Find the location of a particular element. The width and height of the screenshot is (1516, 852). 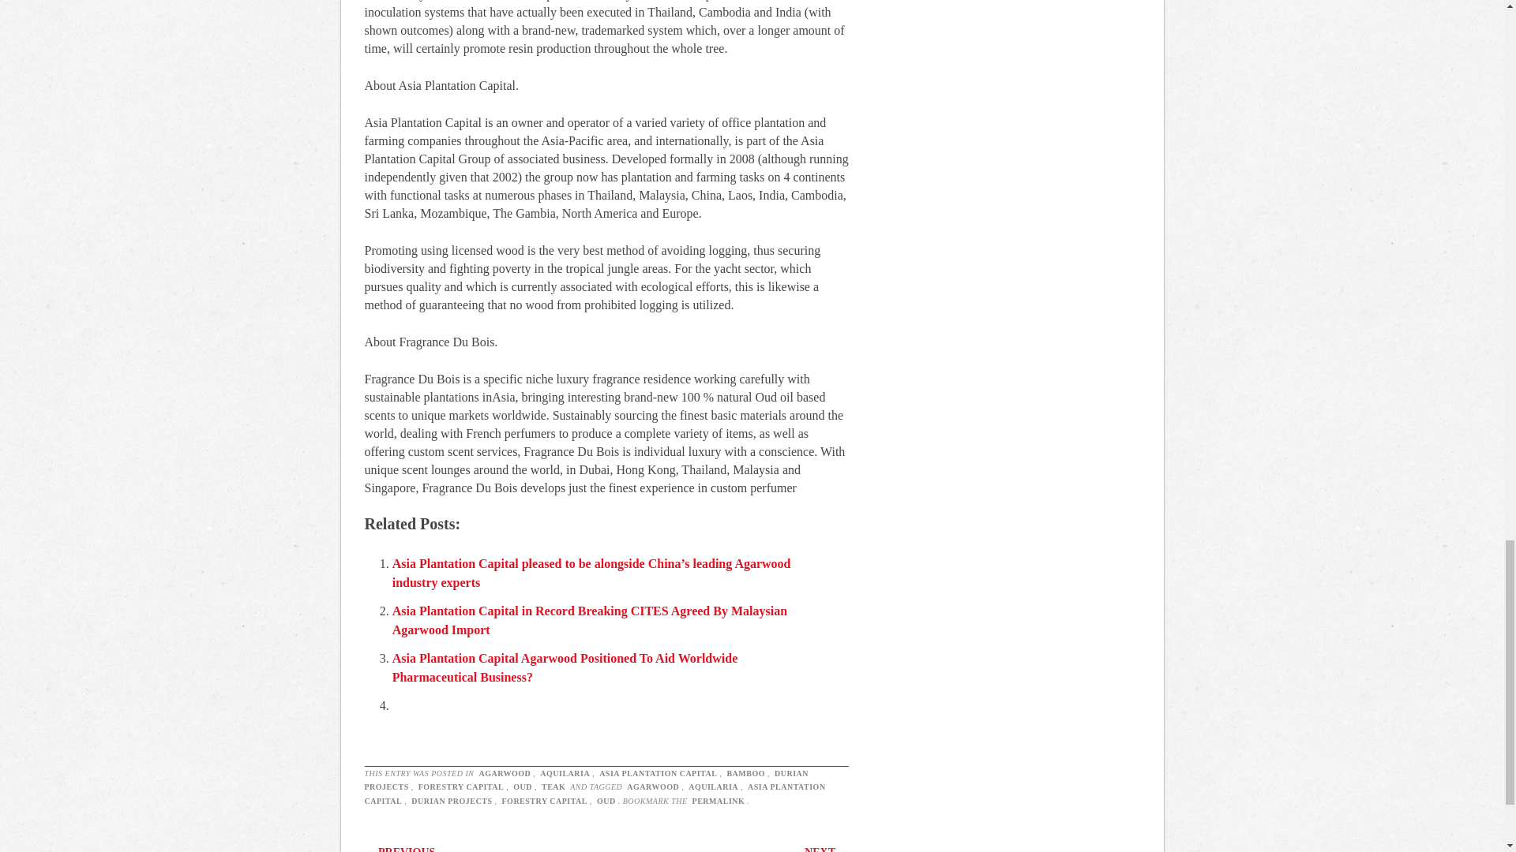

FORESTRY CAPITAL is located at coordinates (461, 787).